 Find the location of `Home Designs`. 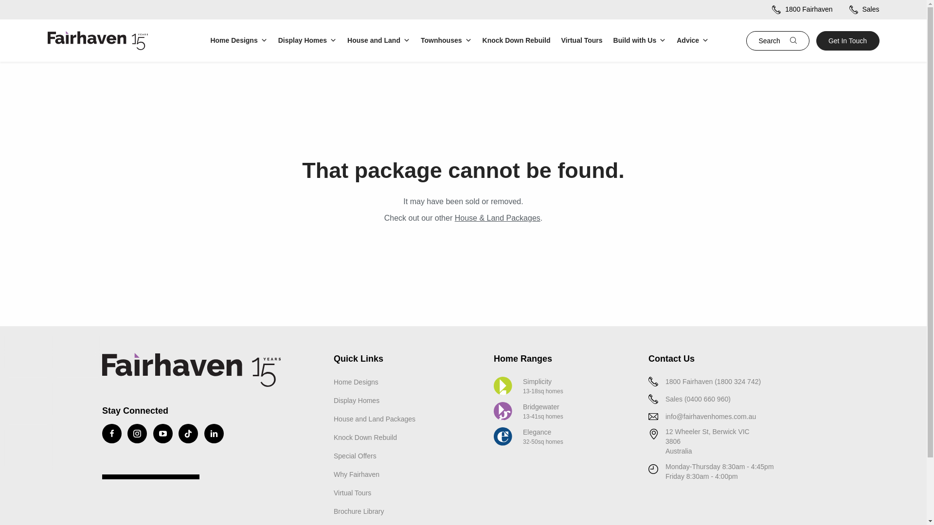

Home Designs is located at coordinates (356, 383).